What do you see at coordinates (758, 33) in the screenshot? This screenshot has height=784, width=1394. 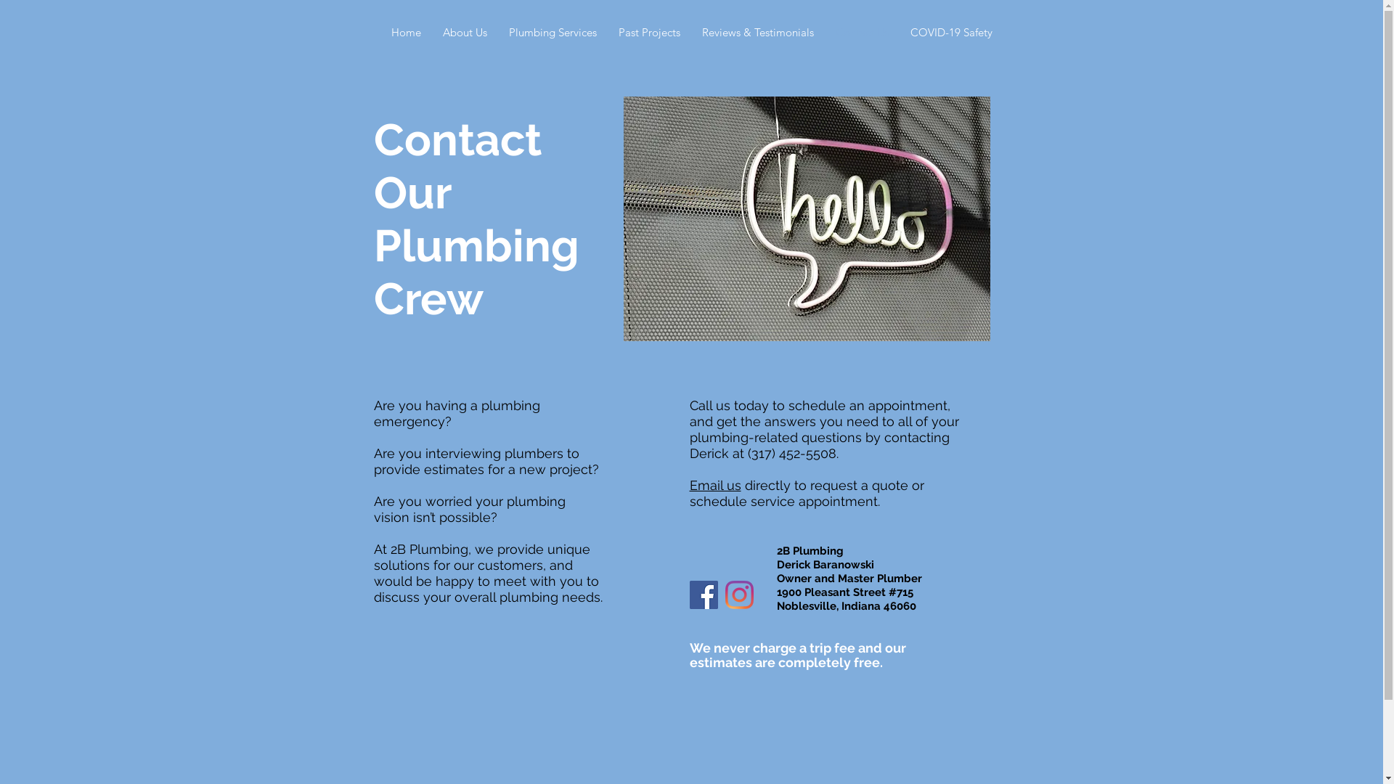 I see `Reviews & Testimonials` at bounding box center [758, 33].